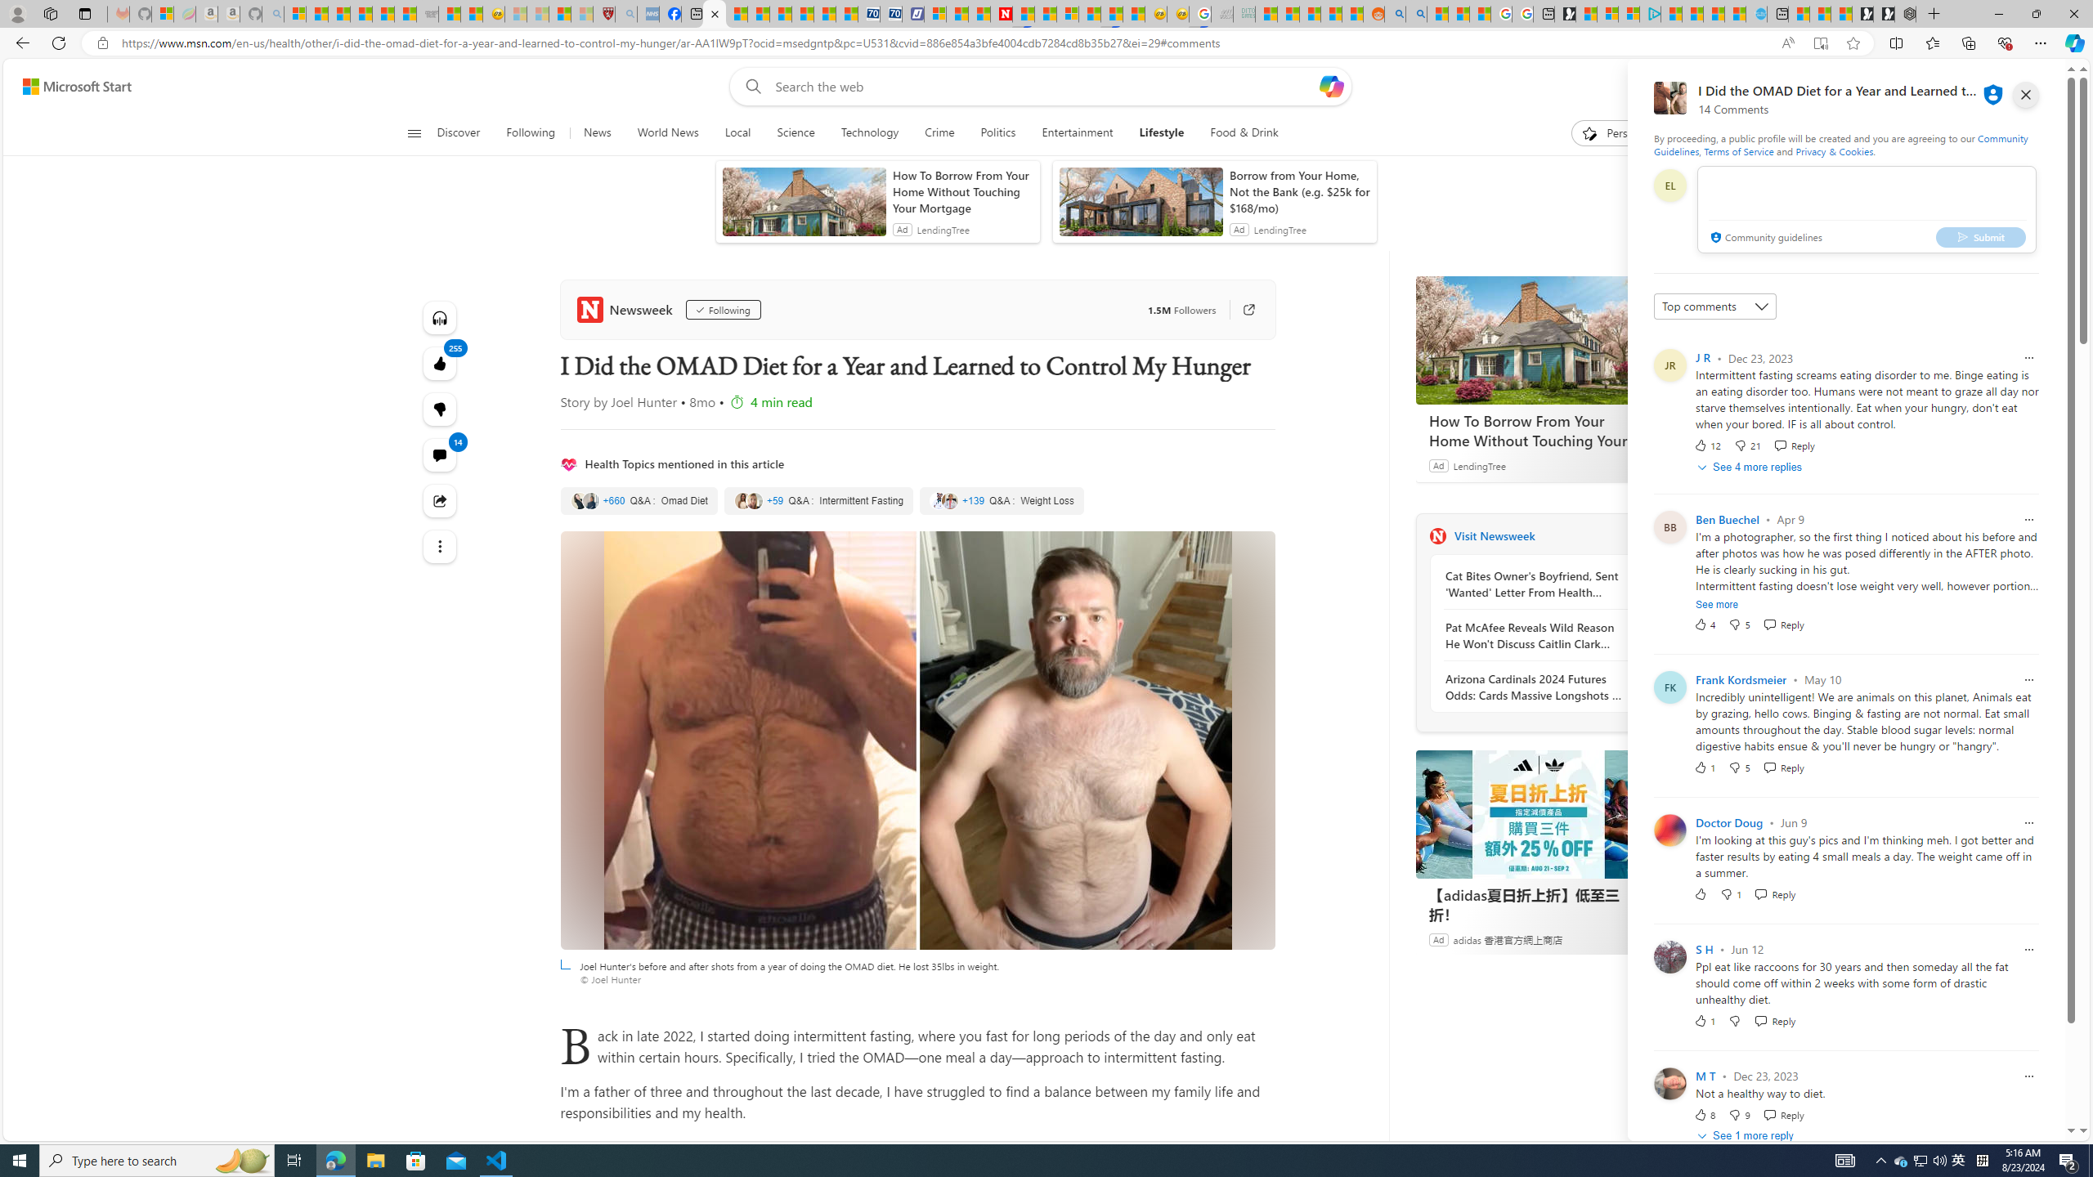 The image size is (2093, 1177). Describe the element at coordinates (440, 409) in the screenshot. I see `255` at that location.